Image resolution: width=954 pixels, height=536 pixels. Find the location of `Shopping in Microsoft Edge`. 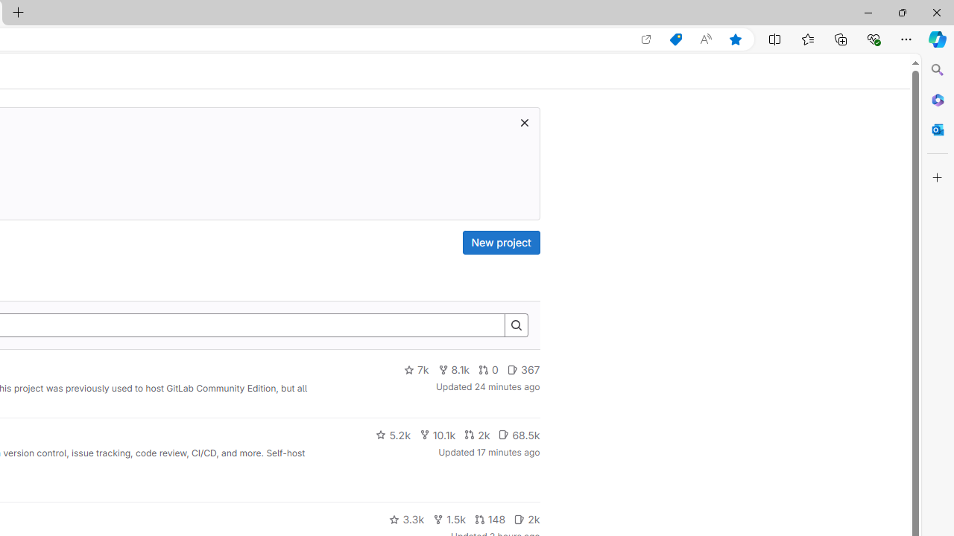

Shopping in Microsoft Edge is located at coordinates (675, 39).